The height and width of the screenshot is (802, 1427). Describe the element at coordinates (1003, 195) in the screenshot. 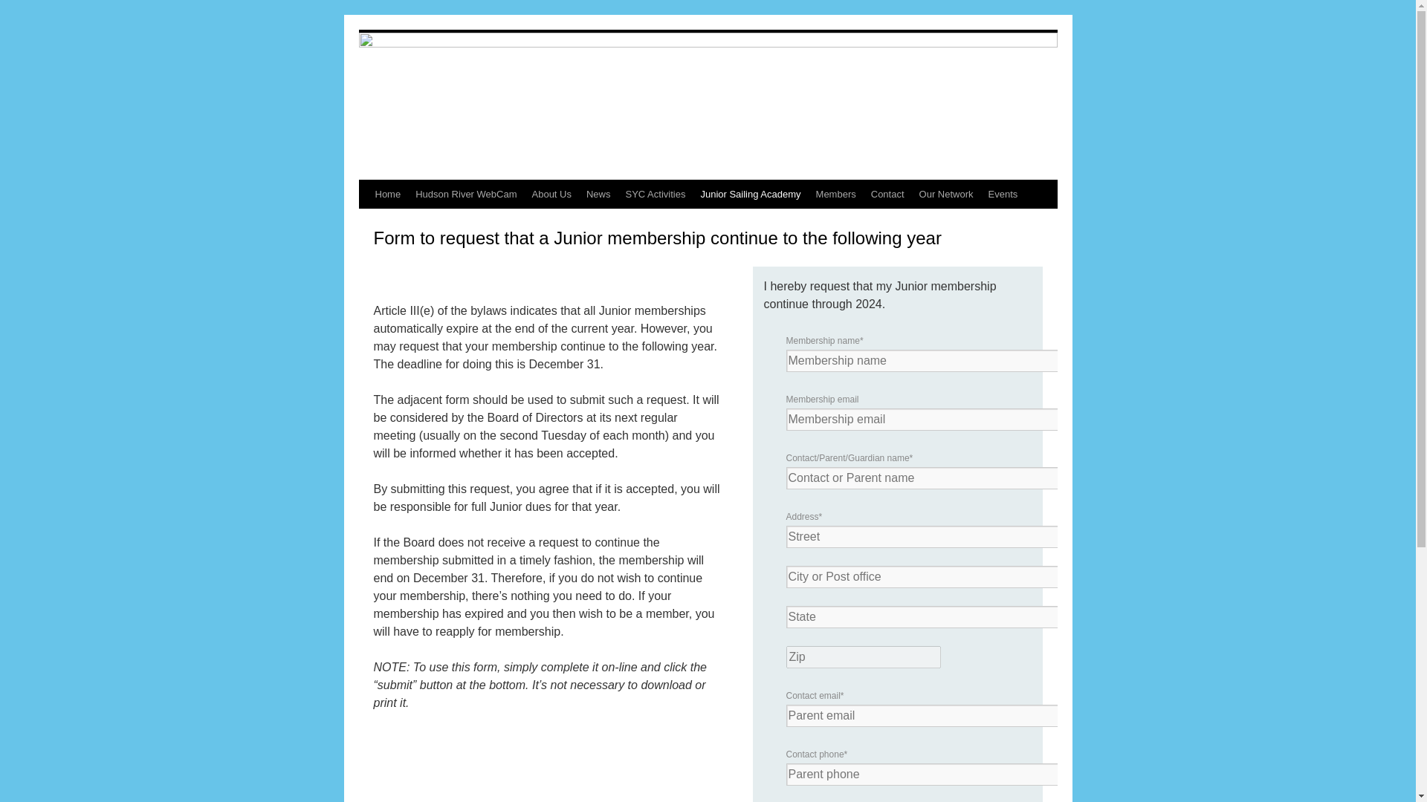

I see `Events` at that location.